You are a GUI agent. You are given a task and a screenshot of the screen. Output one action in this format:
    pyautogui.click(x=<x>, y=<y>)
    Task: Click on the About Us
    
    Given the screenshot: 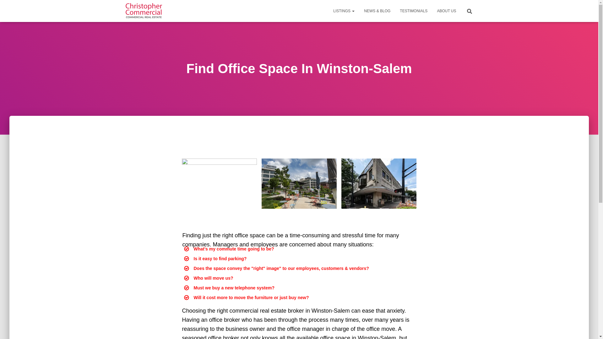 What is the action you would take?
    pyautogui.click(x=446, y=11)
    